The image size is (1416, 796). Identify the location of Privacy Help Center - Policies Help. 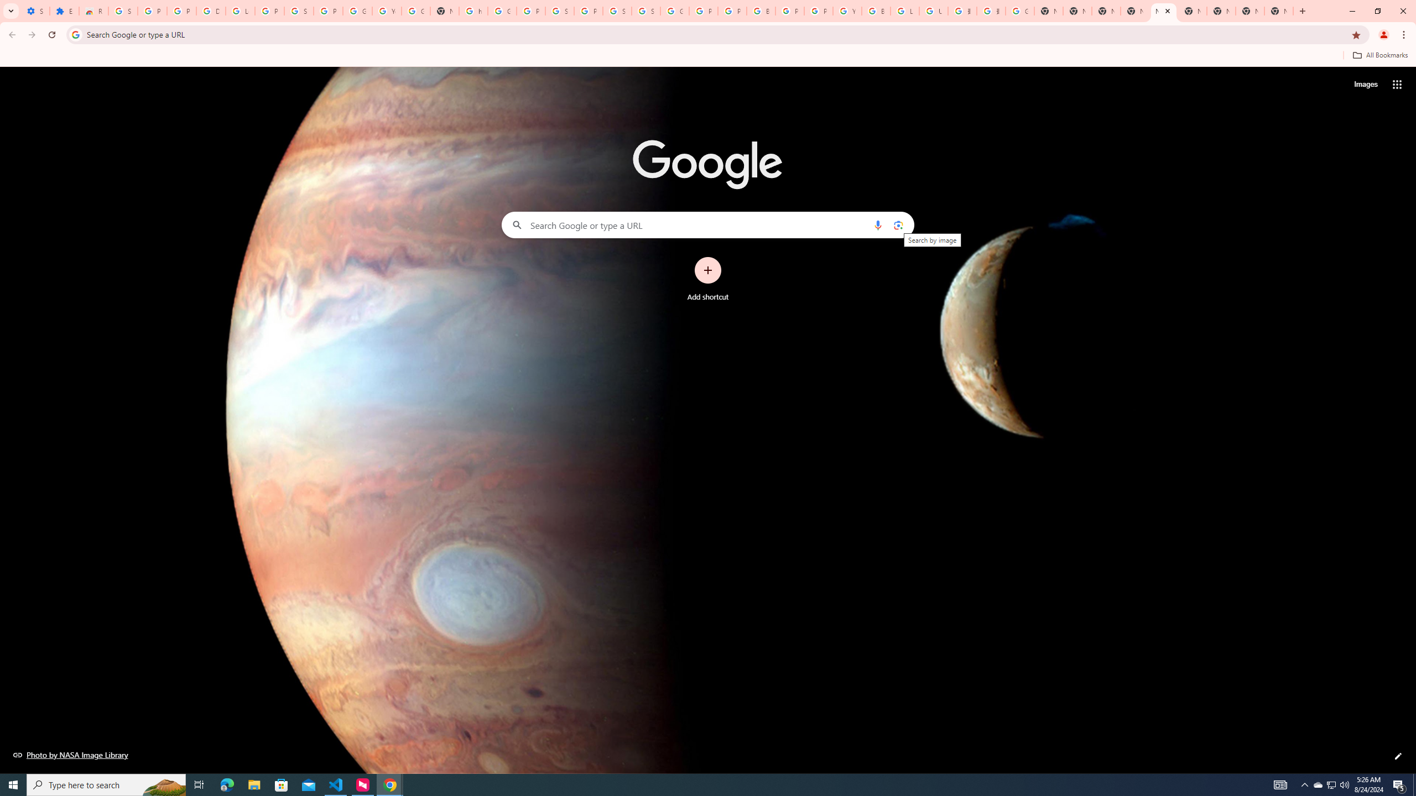
(704, 11).